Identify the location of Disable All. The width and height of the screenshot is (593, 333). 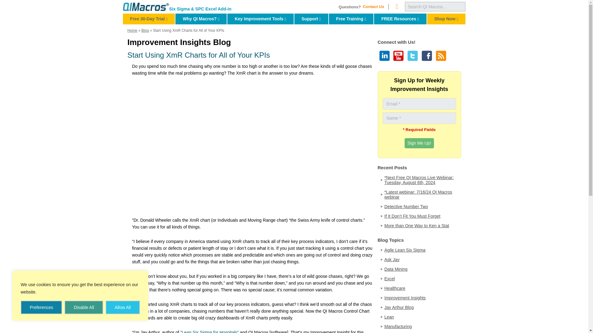
(83, 307).